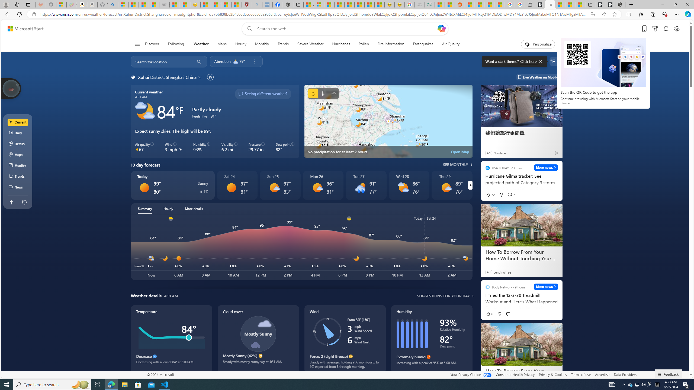 The height and width of the screenshot is (390, 694). Describe the element at coordinates (201, 77) in the screenshot. I see `Change location` at that location.